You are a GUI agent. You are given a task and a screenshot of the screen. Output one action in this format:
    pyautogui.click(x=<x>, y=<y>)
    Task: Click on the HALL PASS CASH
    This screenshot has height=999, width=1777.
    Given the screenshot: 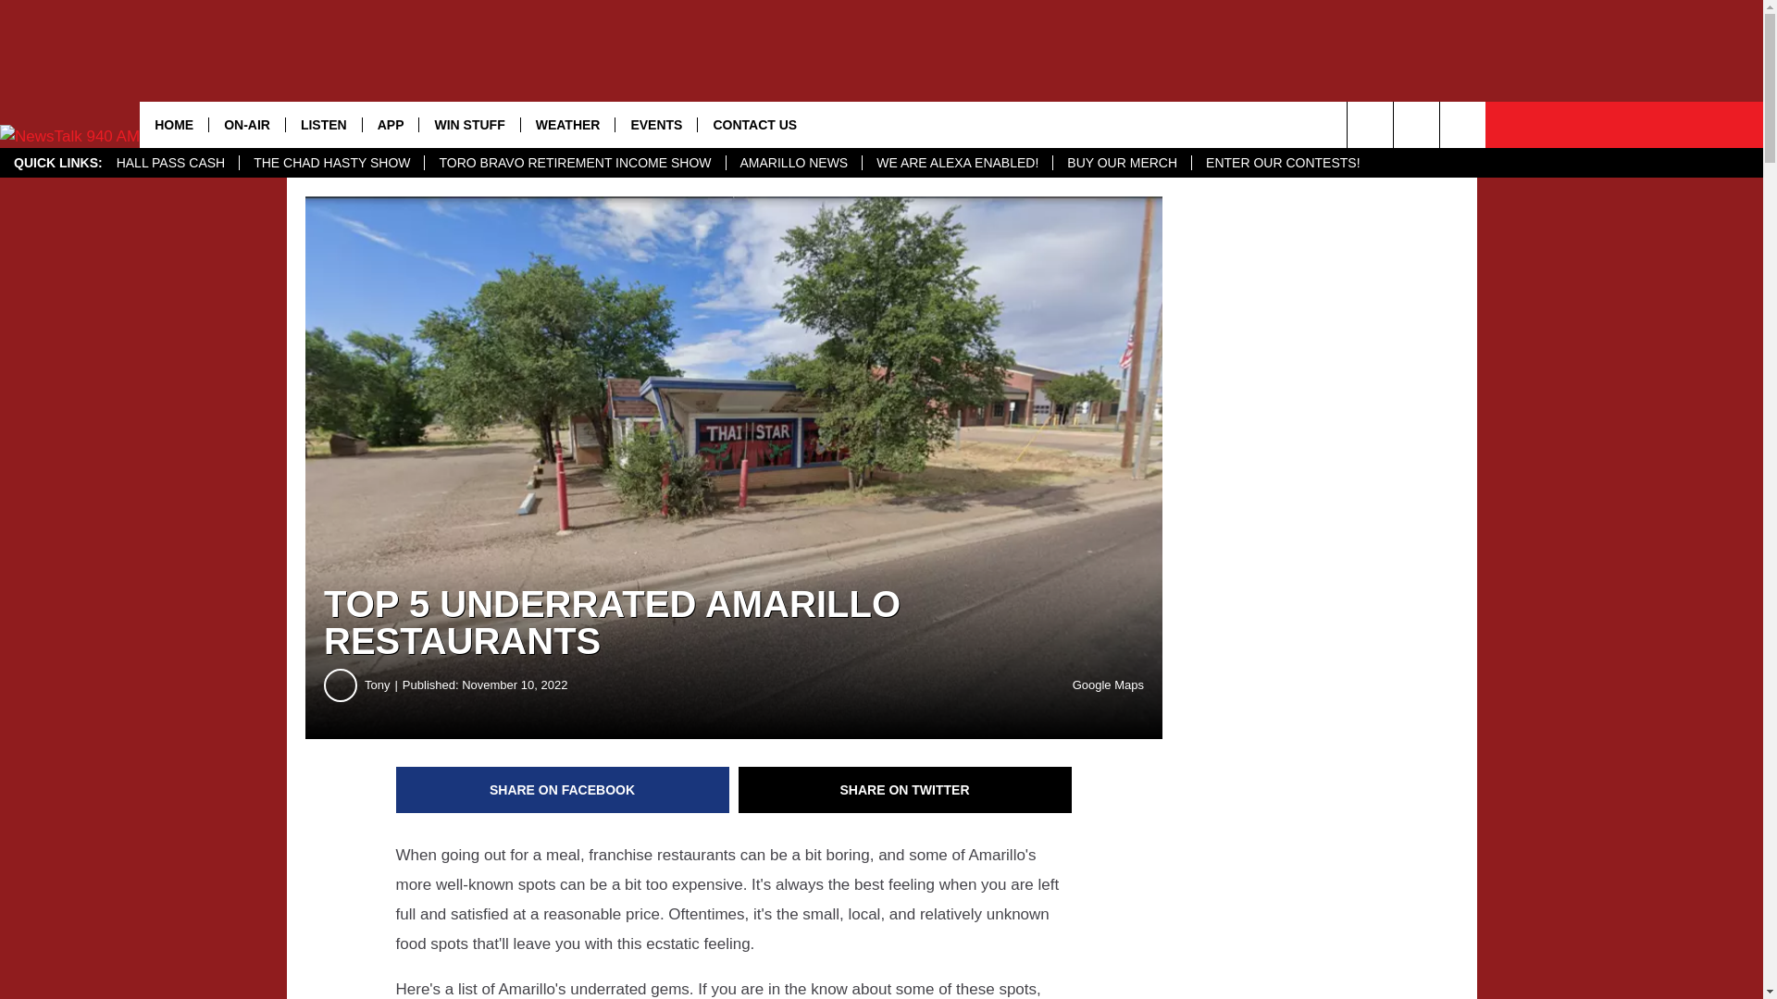 What is the action you would take?
    pyautogui.click(x=171, y=163)
    